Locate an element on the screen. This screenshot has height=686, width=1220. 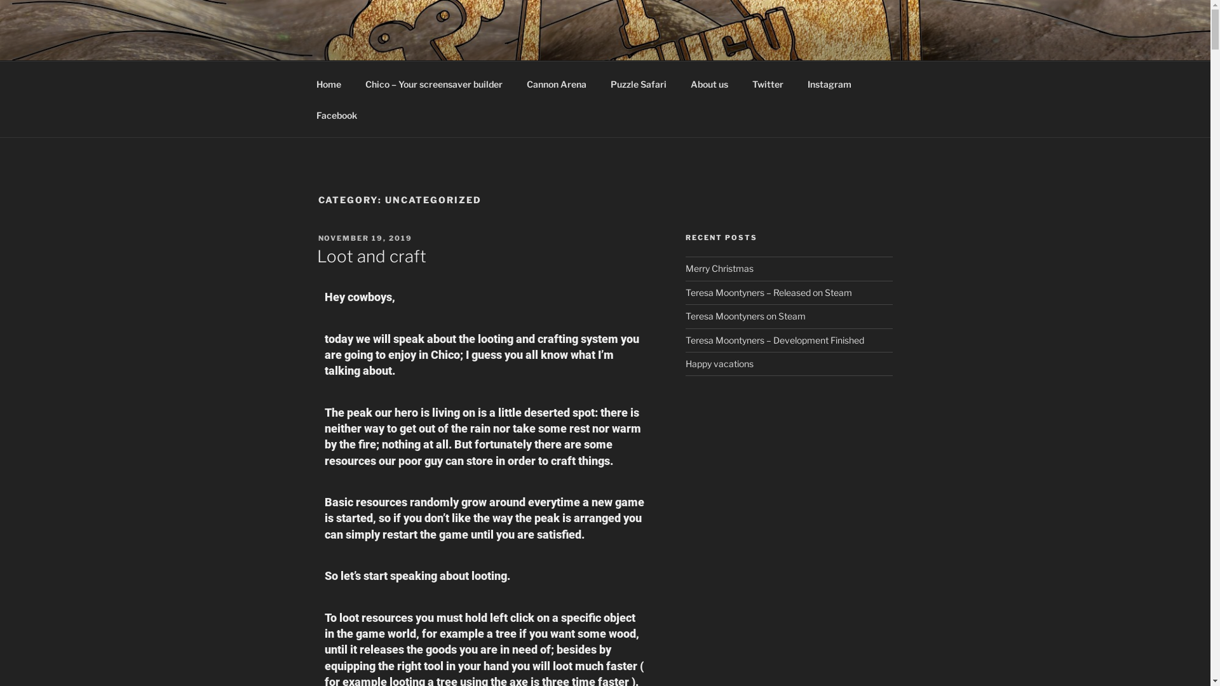
Home is located at coordinates (329, 84).